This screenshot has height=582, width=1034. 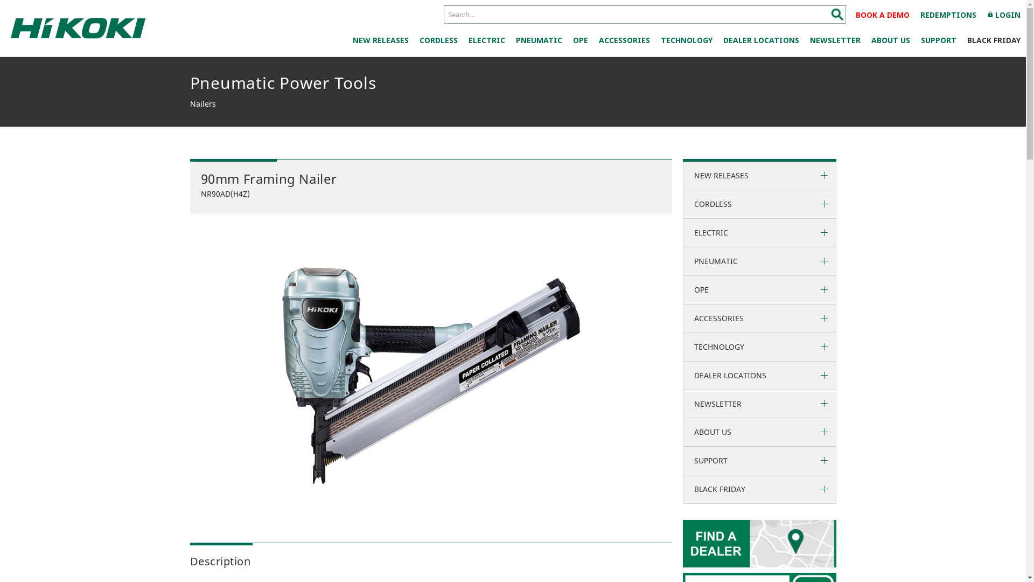 I want to click on BLACK FRIDAY, so click(x=759, y=489).